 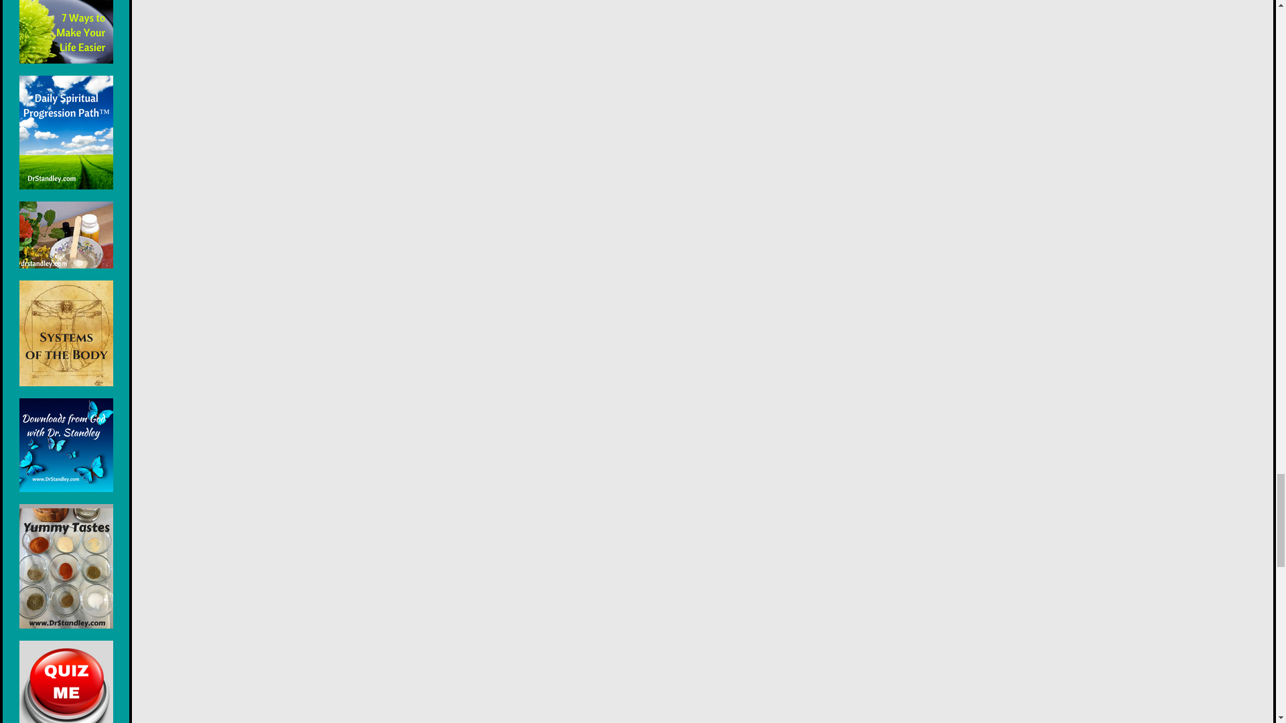 What do you see at coordinates (66, 681) in the screenshot?
I see `Astrology Quizzes, Health Quizzes, Games, Hangman and more` at bounding box center [66, 681].